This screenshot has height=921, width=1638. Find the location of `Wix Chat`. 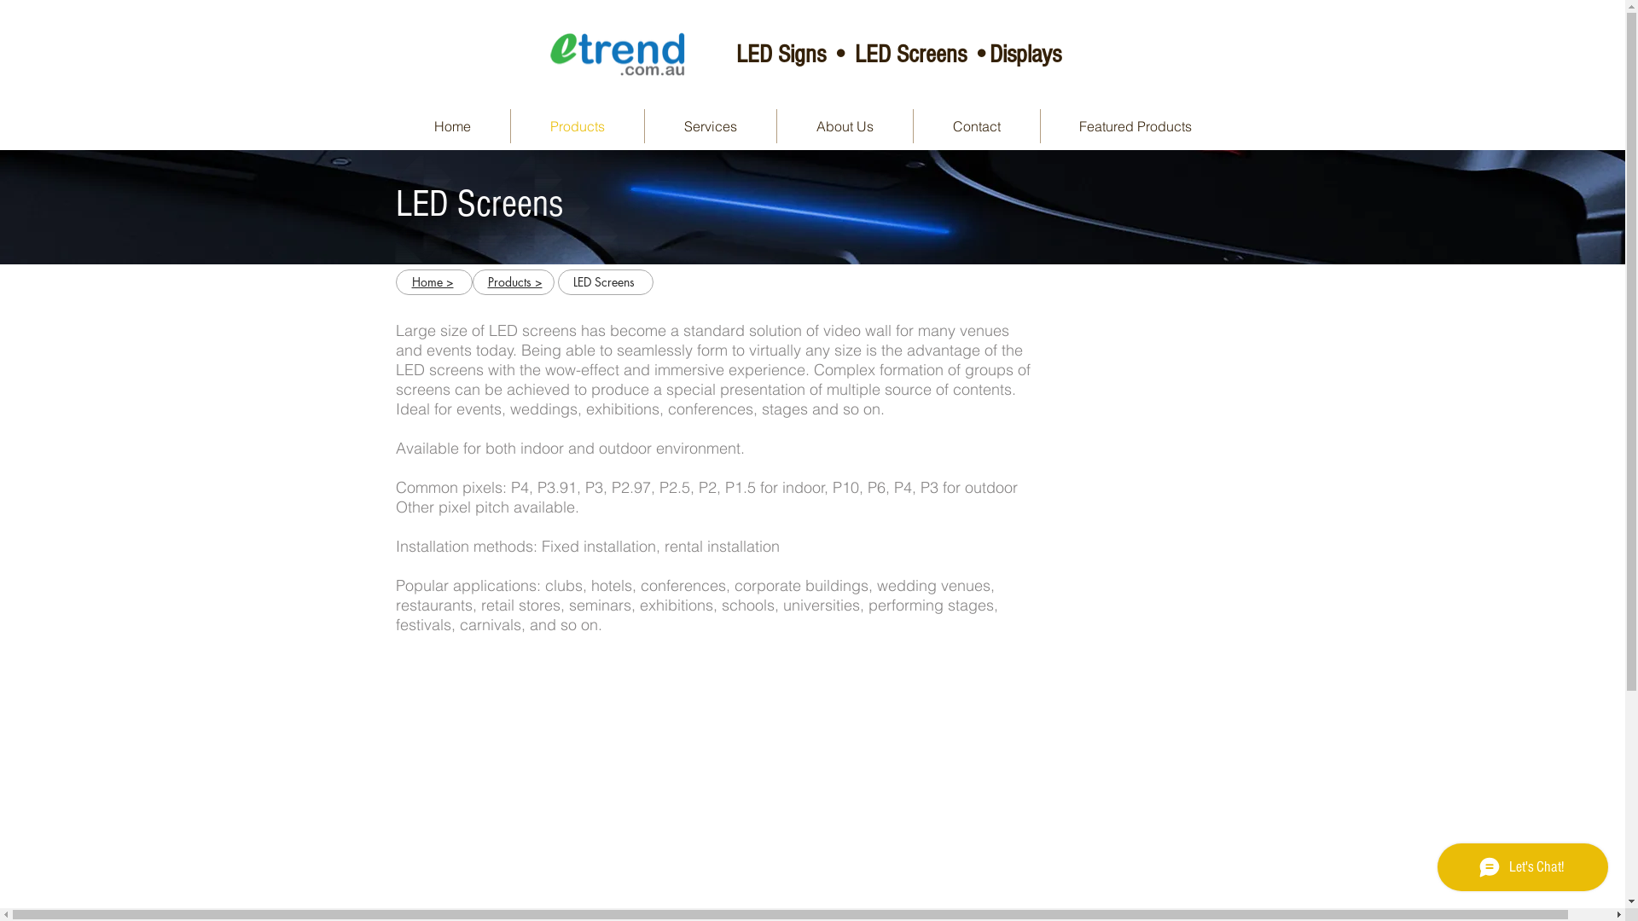

Wix Chat is located at coordinates (1527, 872).